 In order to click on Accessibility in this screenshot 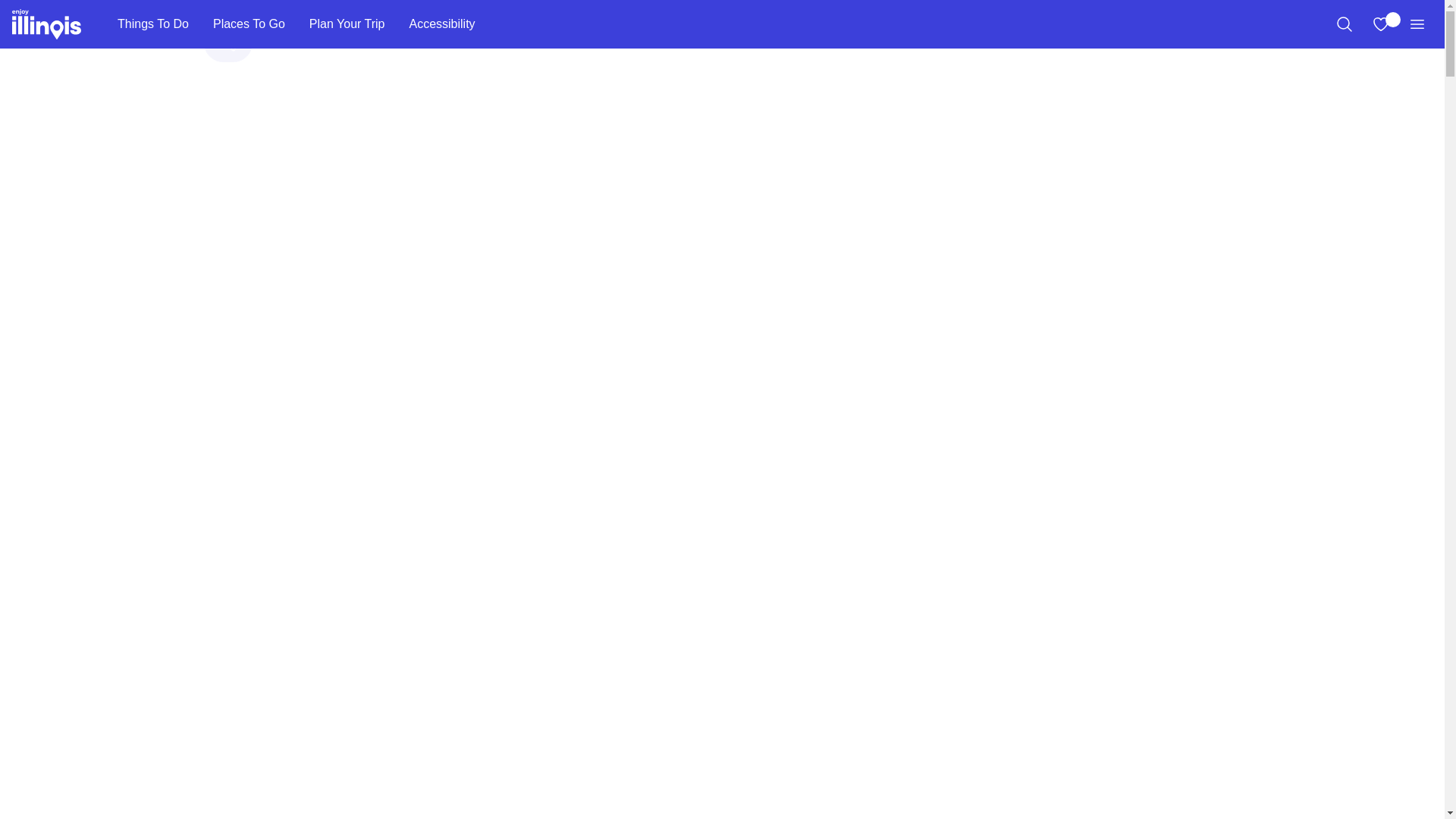, I will do `click(441, 24)`.